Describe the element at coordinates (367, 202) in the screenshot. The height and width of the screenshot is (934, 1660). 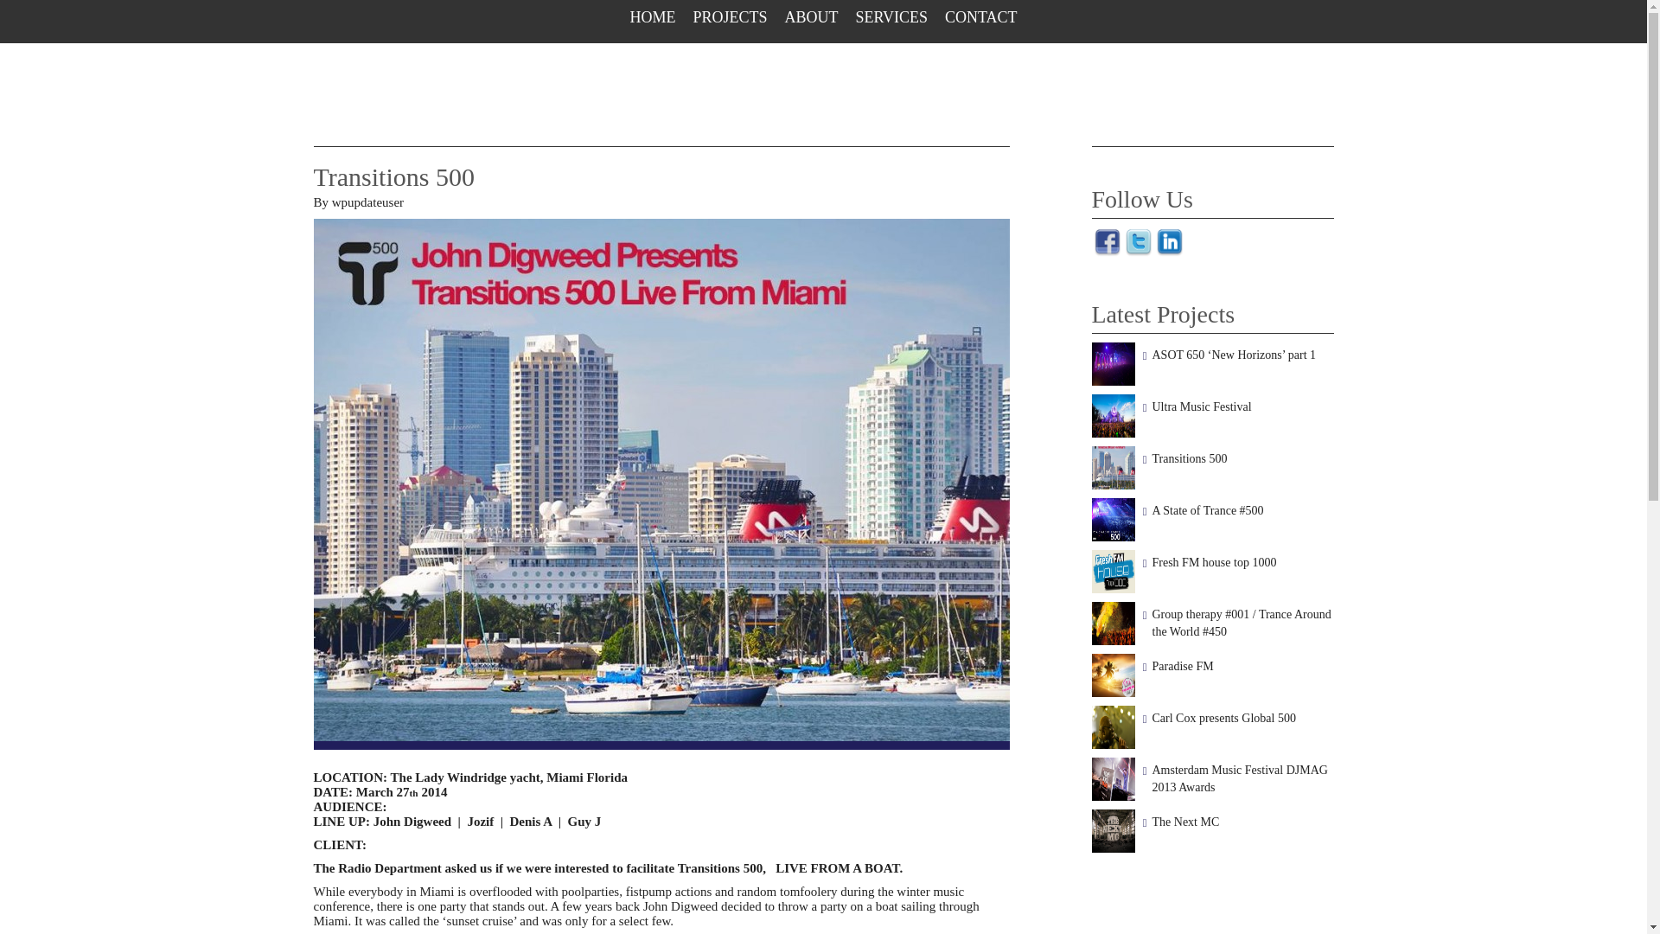
I see `wpupdateuser` at that location.